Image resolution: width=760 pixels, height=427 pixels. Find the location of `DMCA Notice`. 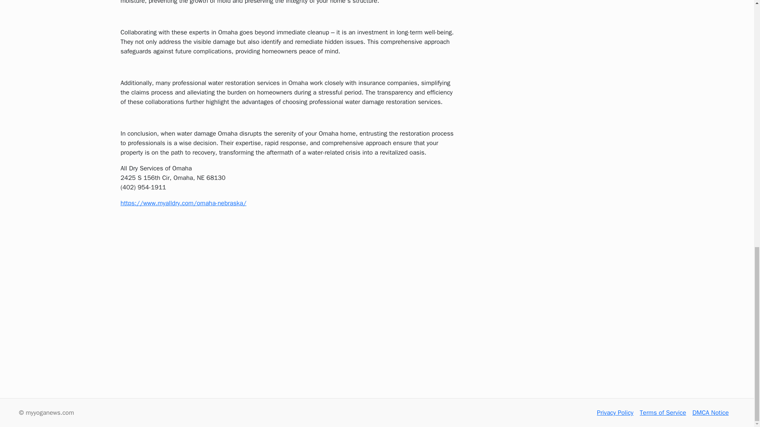

DMCA Notice is located at coordinates (711, 413).